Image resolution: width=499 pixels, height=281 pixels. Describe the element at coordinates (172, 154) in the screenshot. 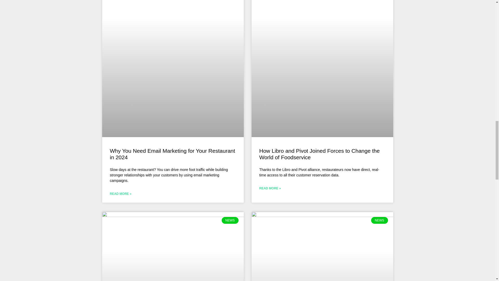

I see `Why You Need Email Marketing for Your Restaurant in 2024` at that location.